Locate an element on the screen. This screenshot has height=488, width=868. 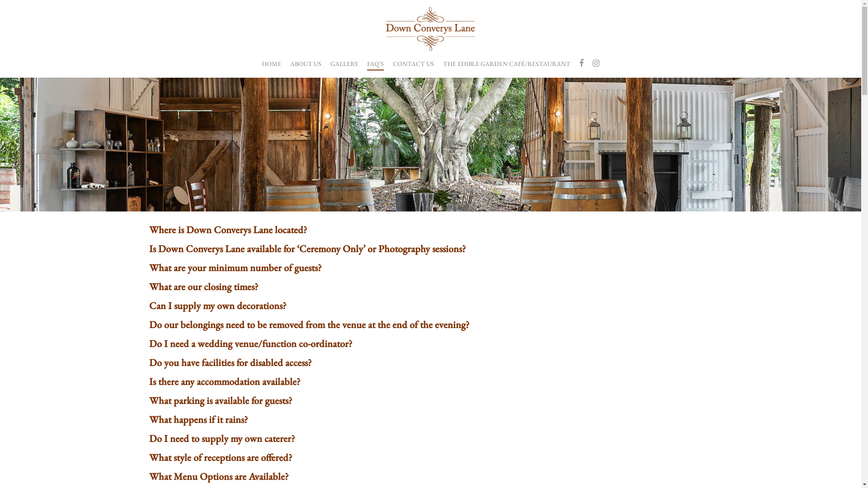
Can I supply my own decorations? is located at coordinates (218, 305).